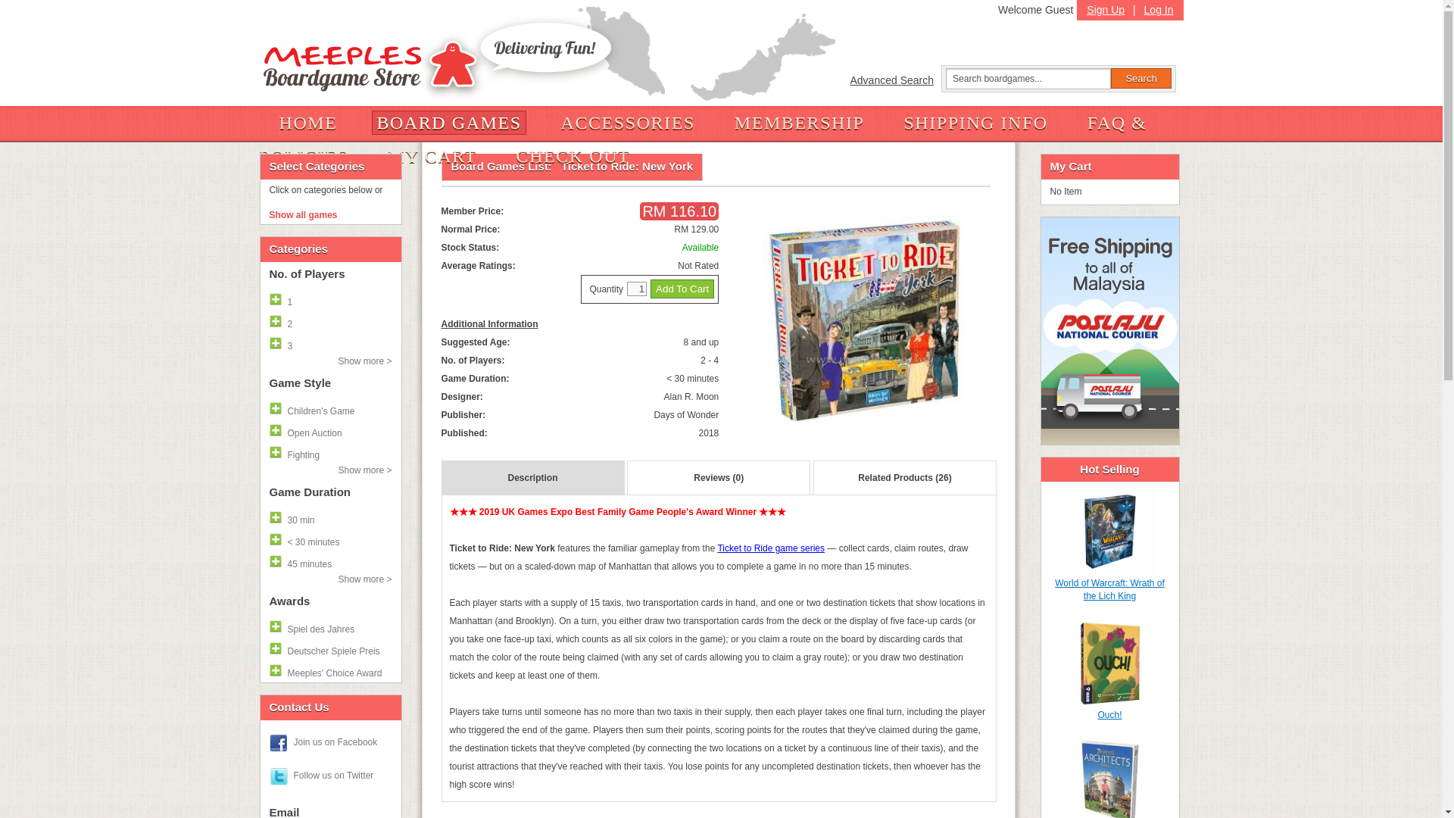 This screenshot has height=818, width=1454. Describe the element at coordinates (1106, 8) in the screenshot. I see `Sign Up` at that location.